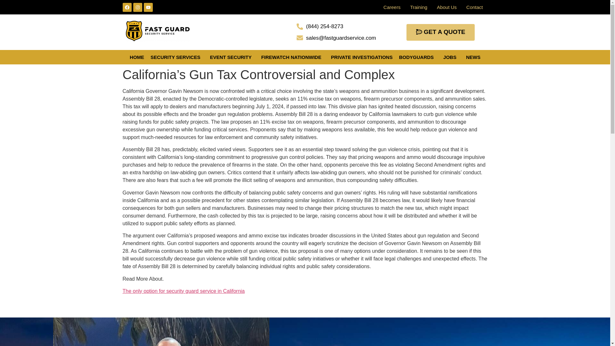 The width and height of the screenshot is (615, 346). Describe the element at coordinates (232, 57) in the screenshot. I see `EVENT SECURITY` at that location.